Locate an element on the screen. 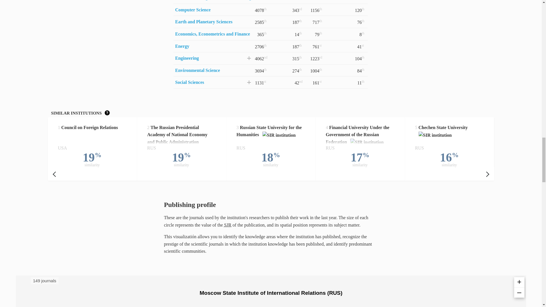 The height and width of the screenshot is (307, 546). Ranking - Engineering  is located at coordinates (187, 58).